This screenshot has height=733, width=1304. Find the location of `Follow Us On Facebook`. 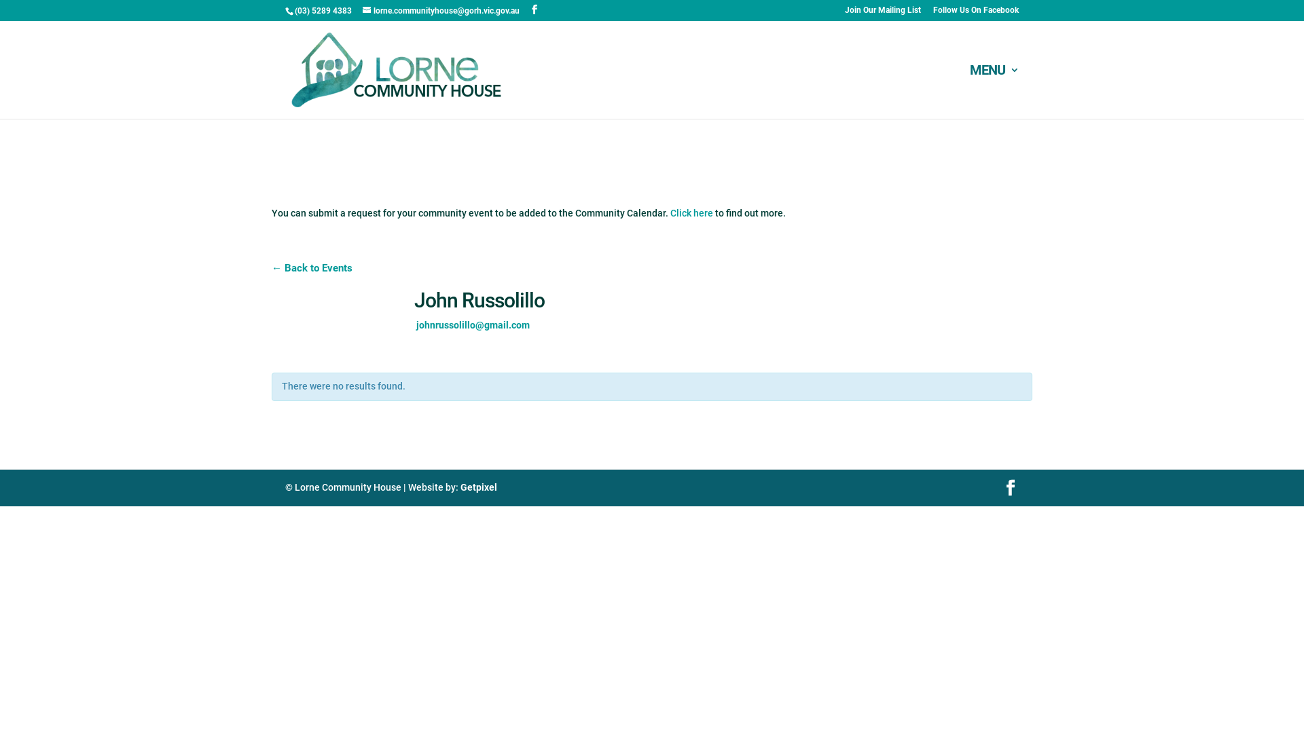

Follow Us On Facebook is located at coordinates (976, 14).